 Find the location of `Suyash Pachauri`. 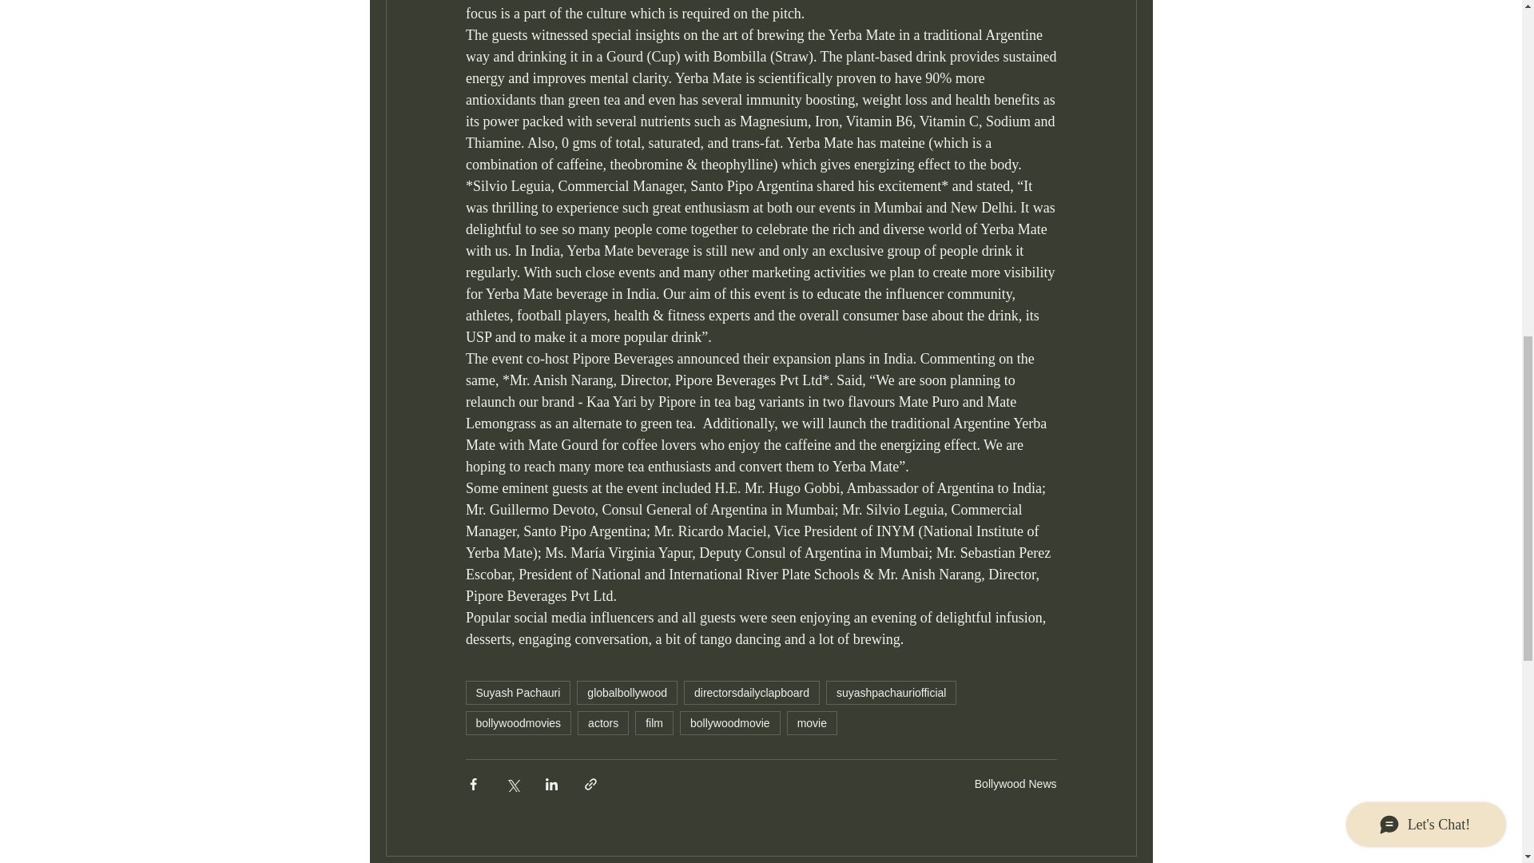

Suyash Pachauri is located at coordinates (518, 693).